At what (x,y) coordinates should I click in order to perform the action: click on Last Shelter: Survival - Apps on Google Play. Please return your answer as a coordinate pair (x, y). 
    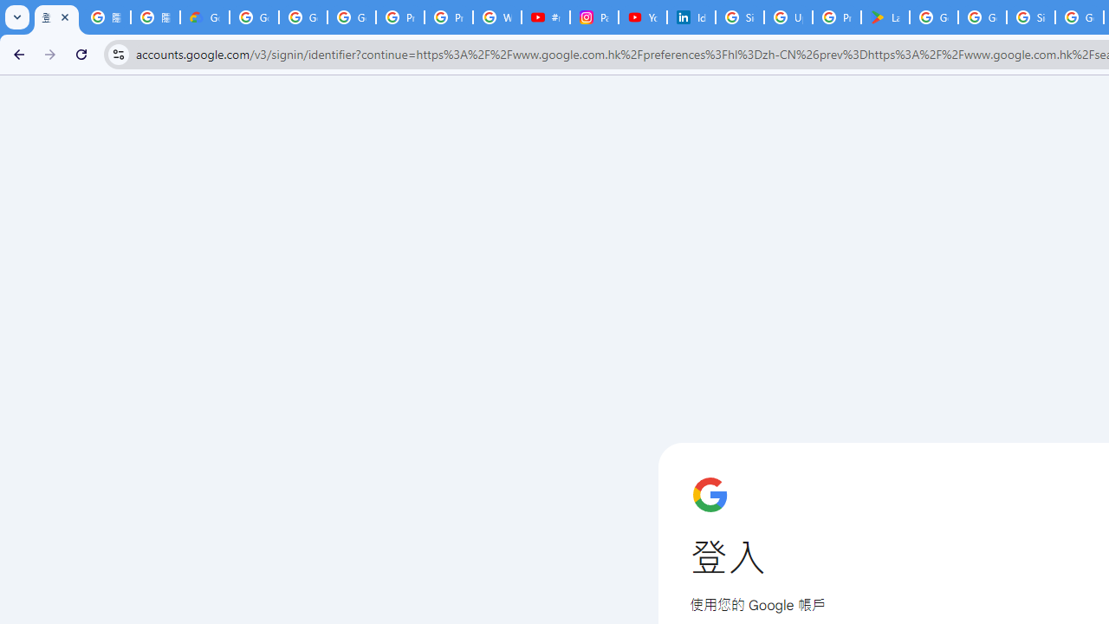
    Looking at the image, I should click on (885, 17).